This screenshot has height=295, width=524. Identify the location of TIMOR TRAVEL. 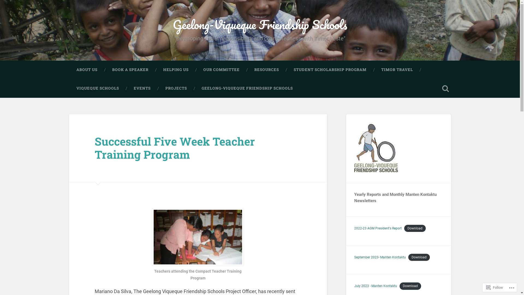
(397, 70).